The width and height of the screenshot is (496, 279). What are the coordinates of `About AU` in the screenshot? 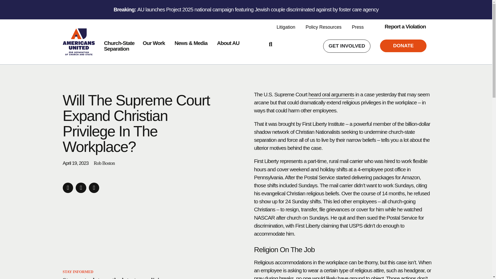 It's located at (228, 43).